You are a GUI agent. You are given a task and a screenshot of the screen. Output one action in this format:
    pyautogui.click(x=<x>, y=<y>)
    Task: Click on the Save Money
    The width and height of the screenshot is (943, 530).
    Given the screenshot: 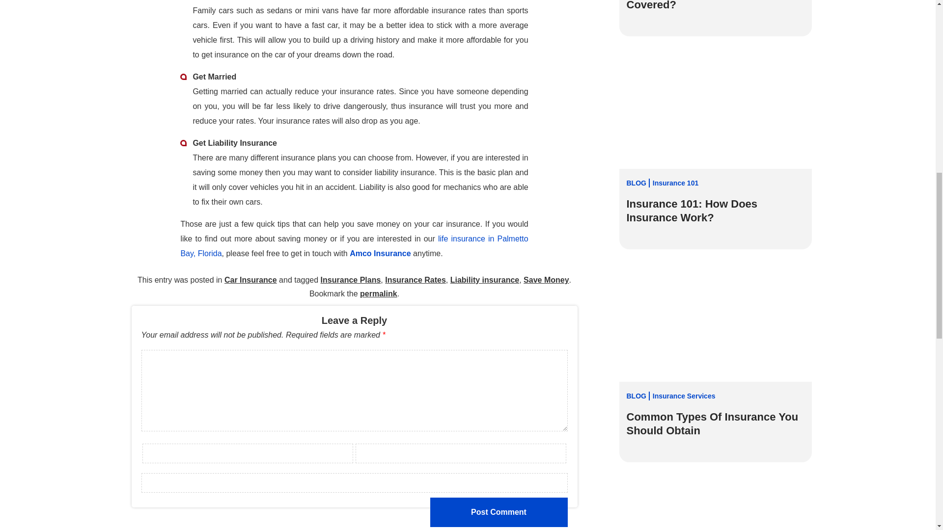 What is the action you would take?
    pyautogui.click(x=546, y=280)
    